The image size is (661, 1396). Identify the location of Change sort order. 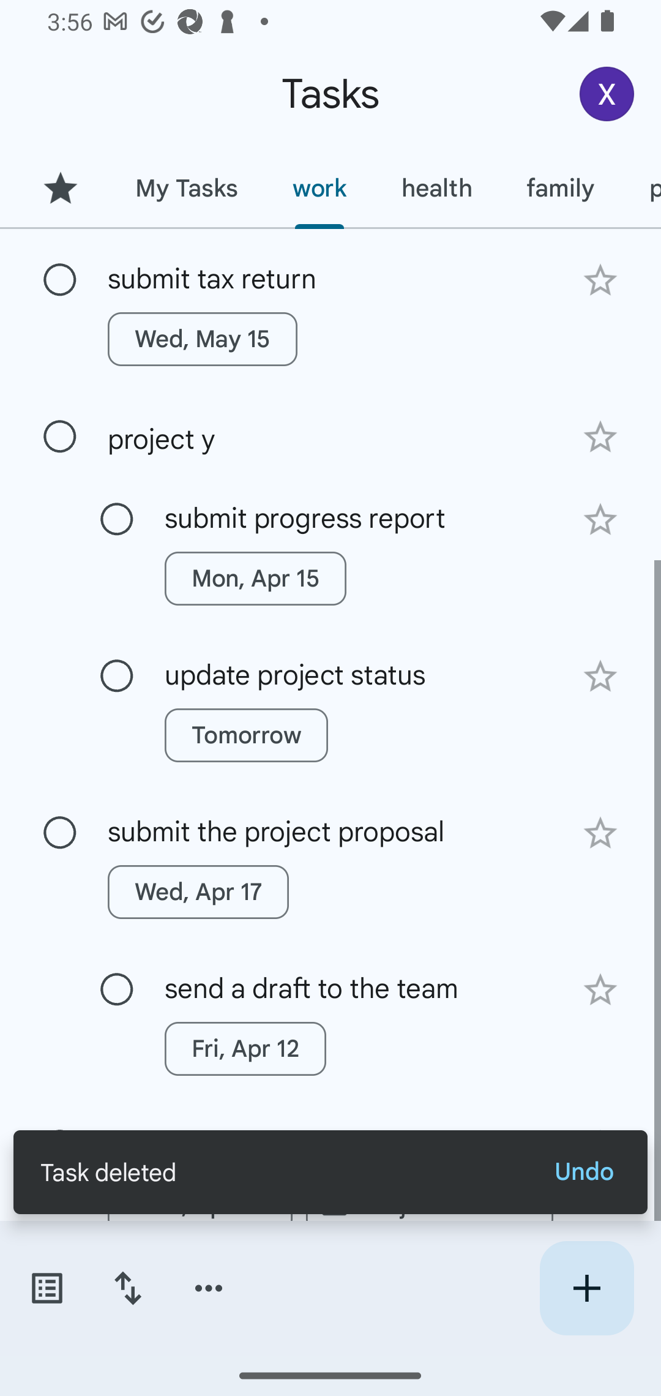
(127, 1288).